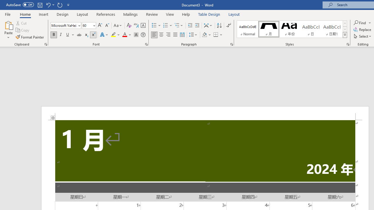 The width and height of the screenshot is (374, 210). I want to click on File Tab, so click(8, 14).